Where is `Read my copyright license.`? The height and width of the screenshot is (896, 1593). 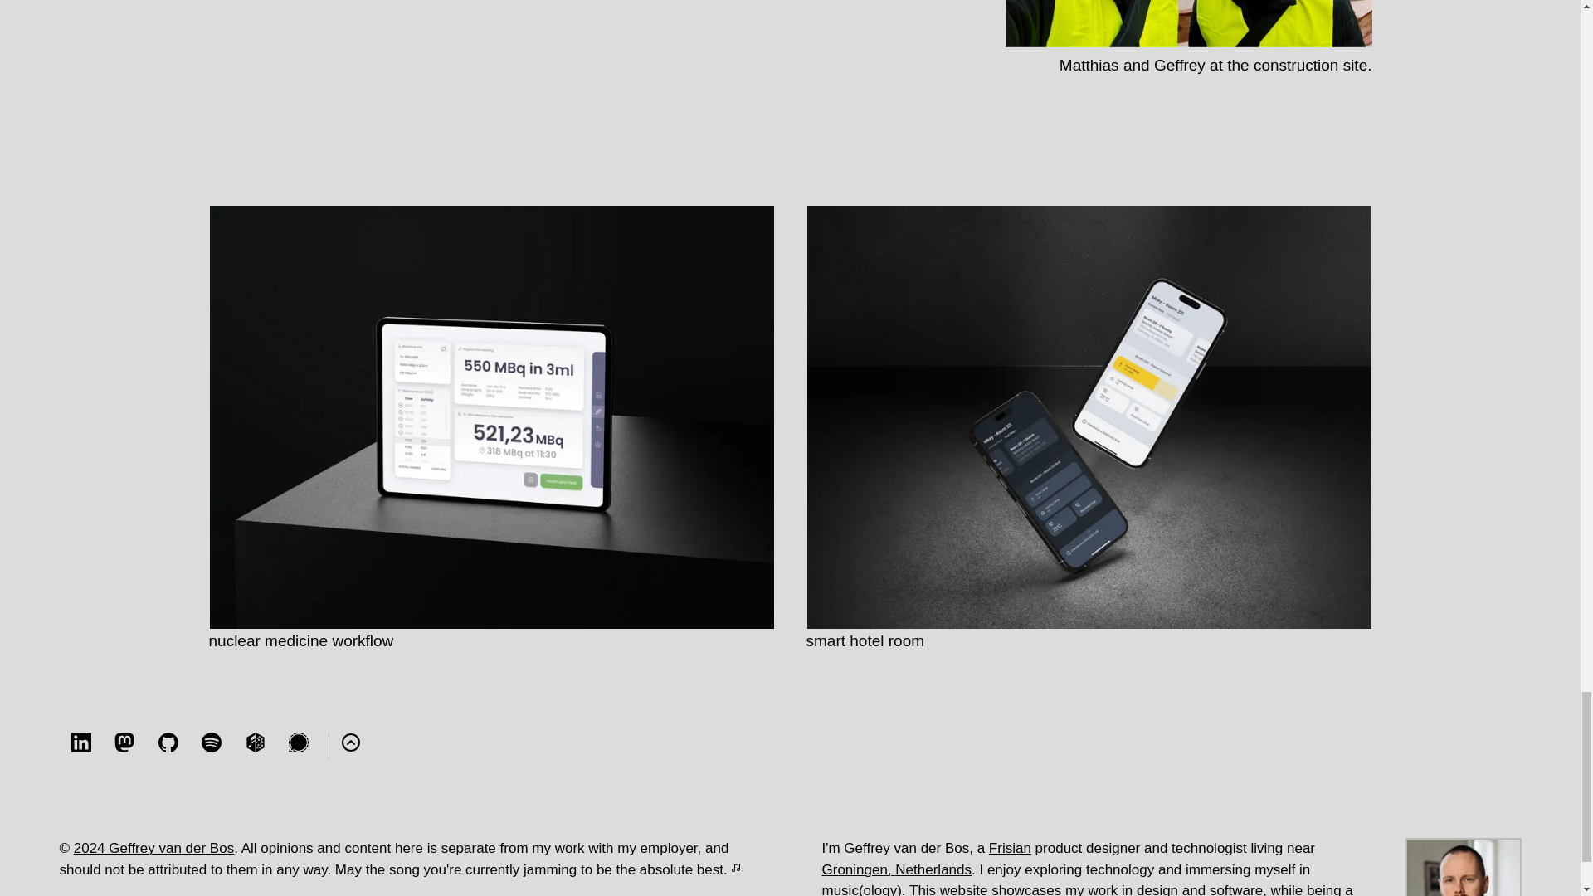
Read my copyright license. is located at coordinates (153, 848).